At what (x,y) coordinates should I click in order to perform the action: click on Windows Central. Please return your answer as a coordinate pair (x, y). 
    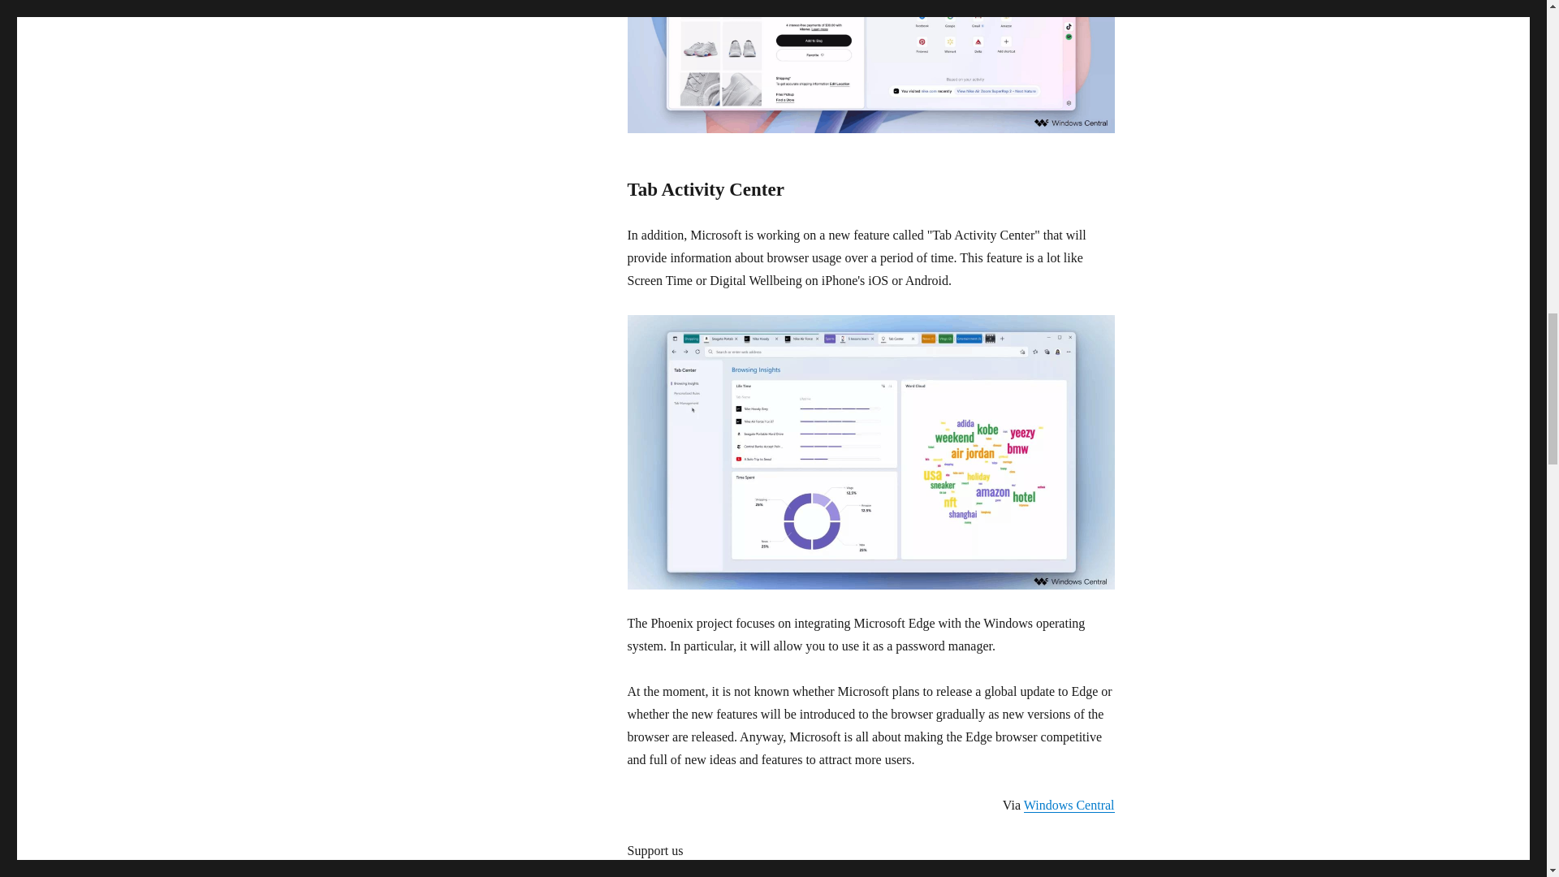
    Looking at the image, I should click on (1069, 805).